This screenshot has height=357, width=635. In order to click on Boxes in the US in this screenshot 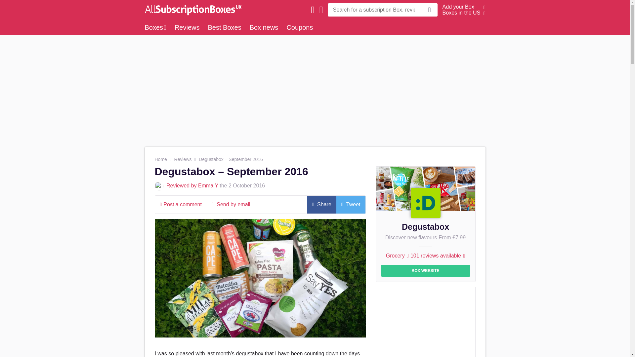, I will do `click(462, 13)`.